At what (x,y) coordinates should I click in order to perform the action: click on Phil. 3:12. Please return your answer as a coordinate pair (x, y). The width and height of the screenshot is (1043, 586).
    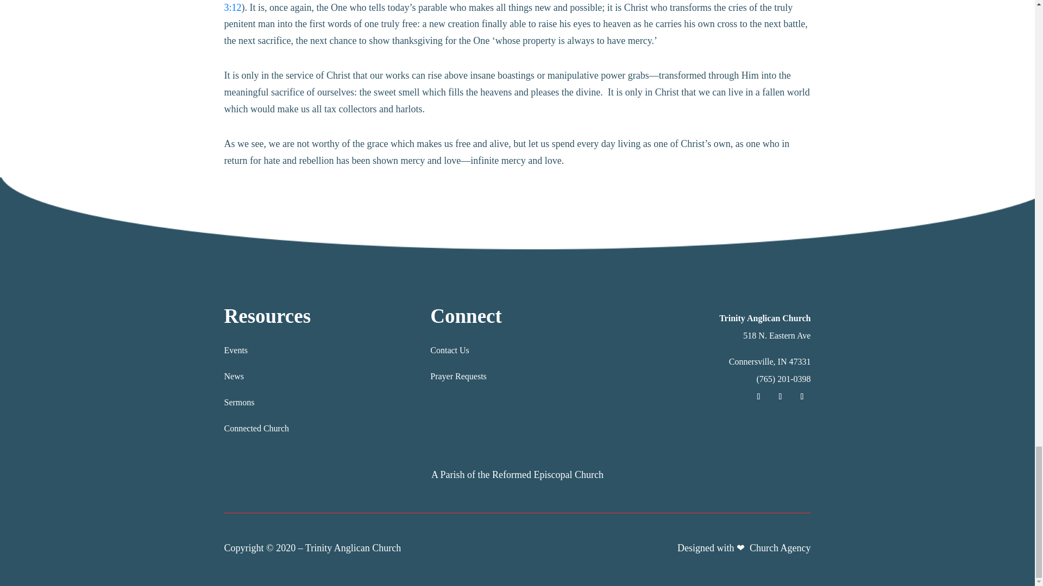
    Looking at the image, I should click on (513, 7).